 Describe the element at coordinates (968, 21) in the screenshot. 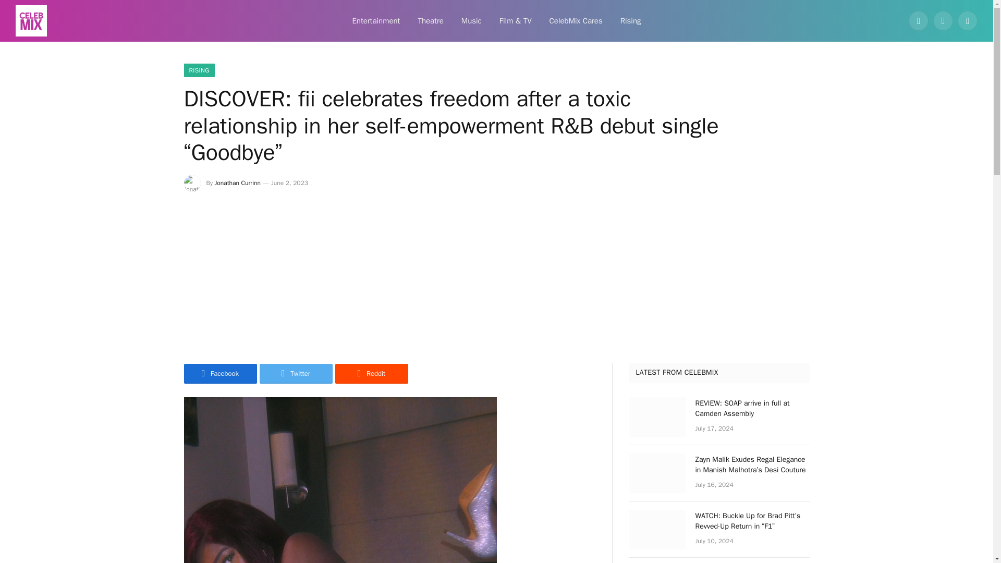

I see `Instagram` at that location.